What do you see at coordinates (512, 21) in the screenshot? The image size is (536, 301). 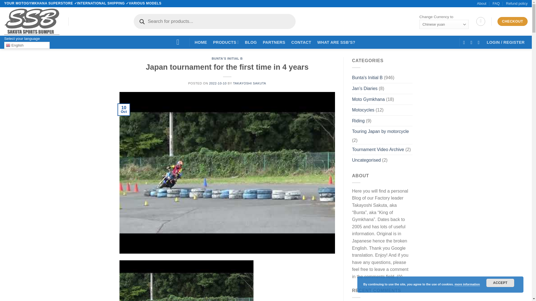 I see `CHECKOUT` at bounding box center [512, 21].